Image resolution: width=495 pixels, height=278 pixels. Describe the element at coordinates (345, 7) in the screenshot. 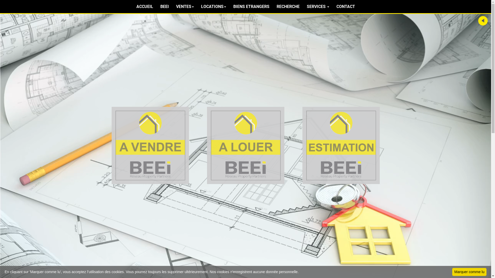

I see `CONTACT` at that location.